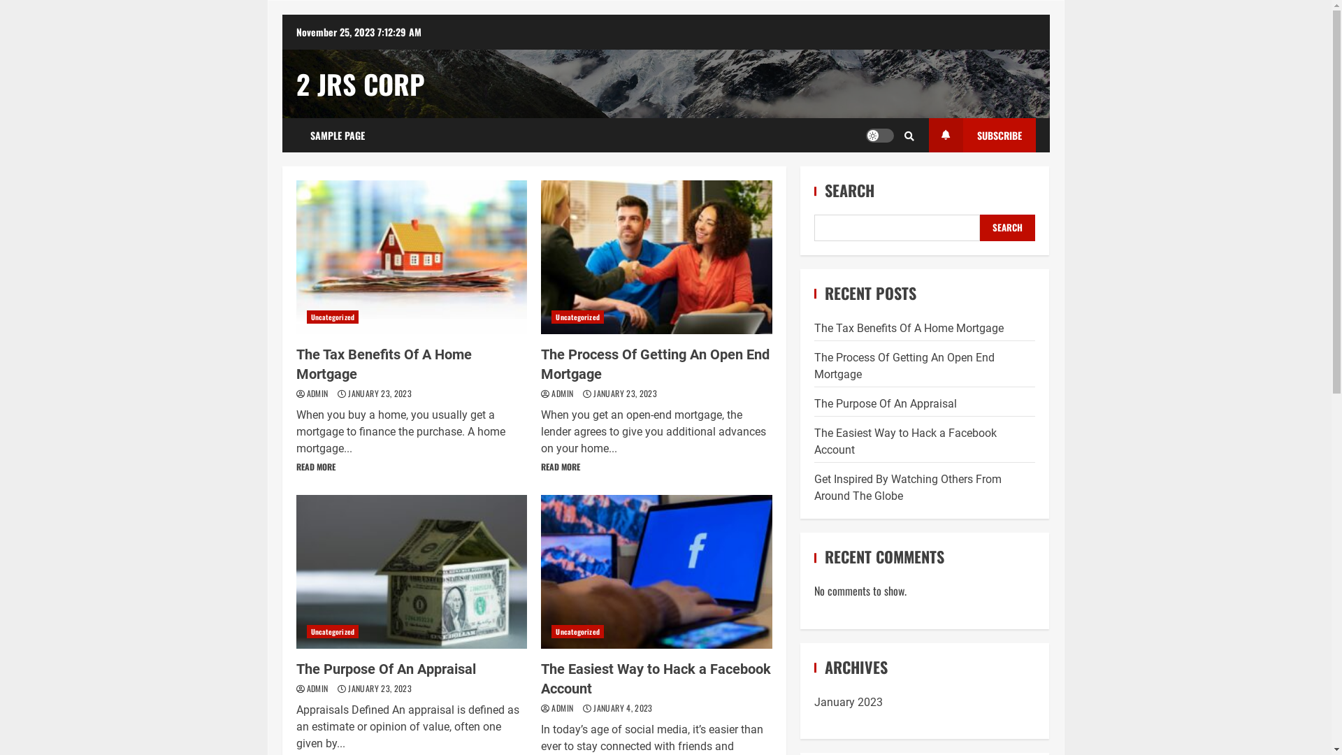 The image size is (1342, 755). I want to click on The Process Of Getting An Open End Mortgage, so click(657, 257).